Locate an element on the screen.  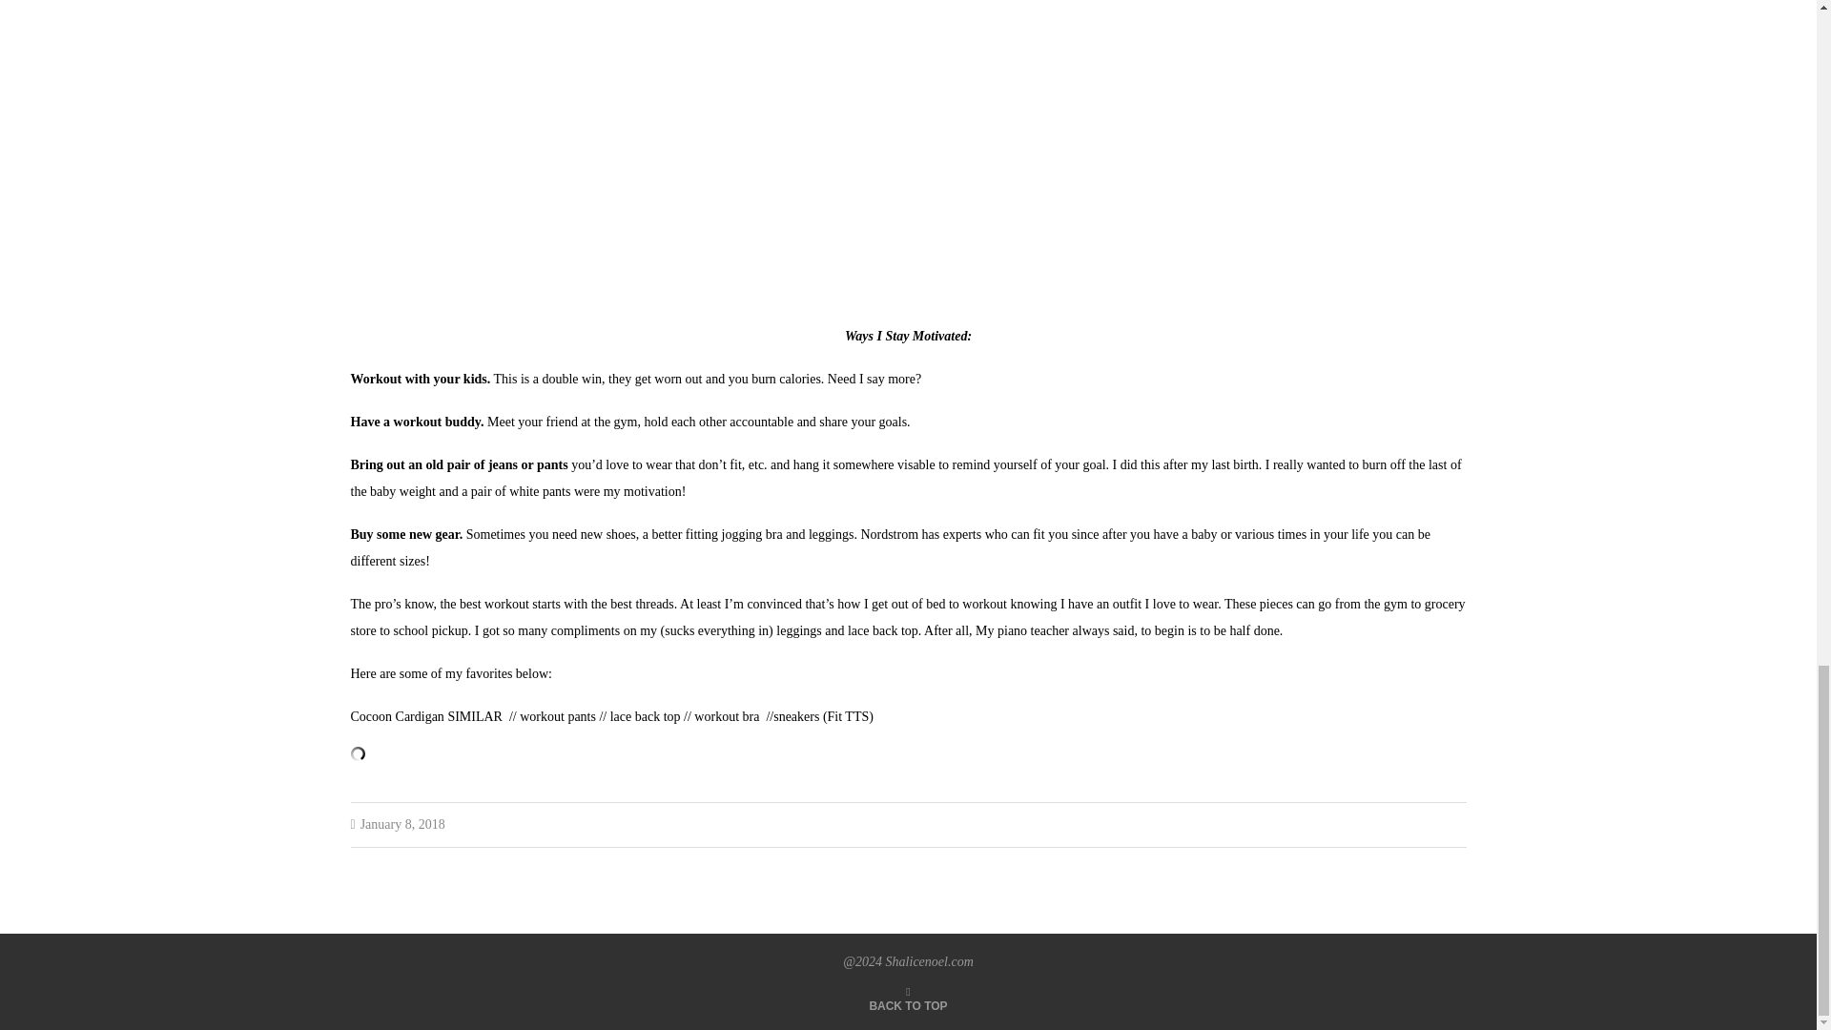
lace back top is located at coordinates (883, 630).